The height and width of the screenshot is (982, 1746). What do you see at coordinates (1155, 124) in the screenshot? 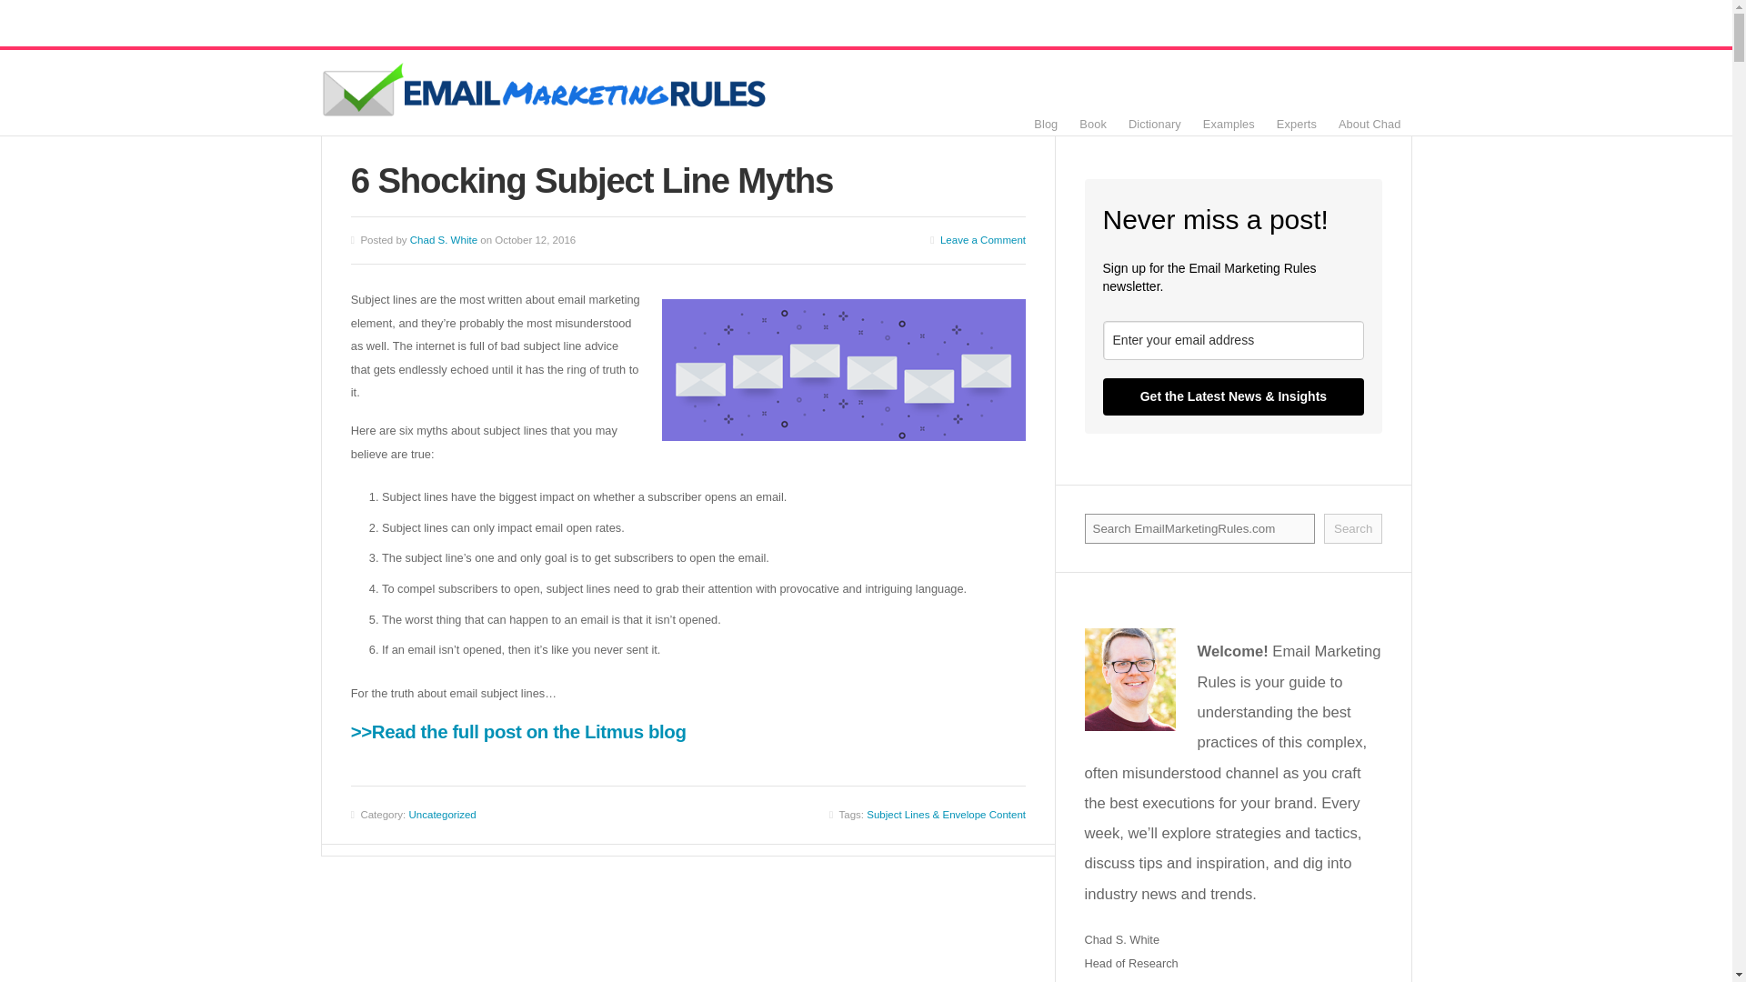
I see `Dictionary` at bounding box center [1155, 124].